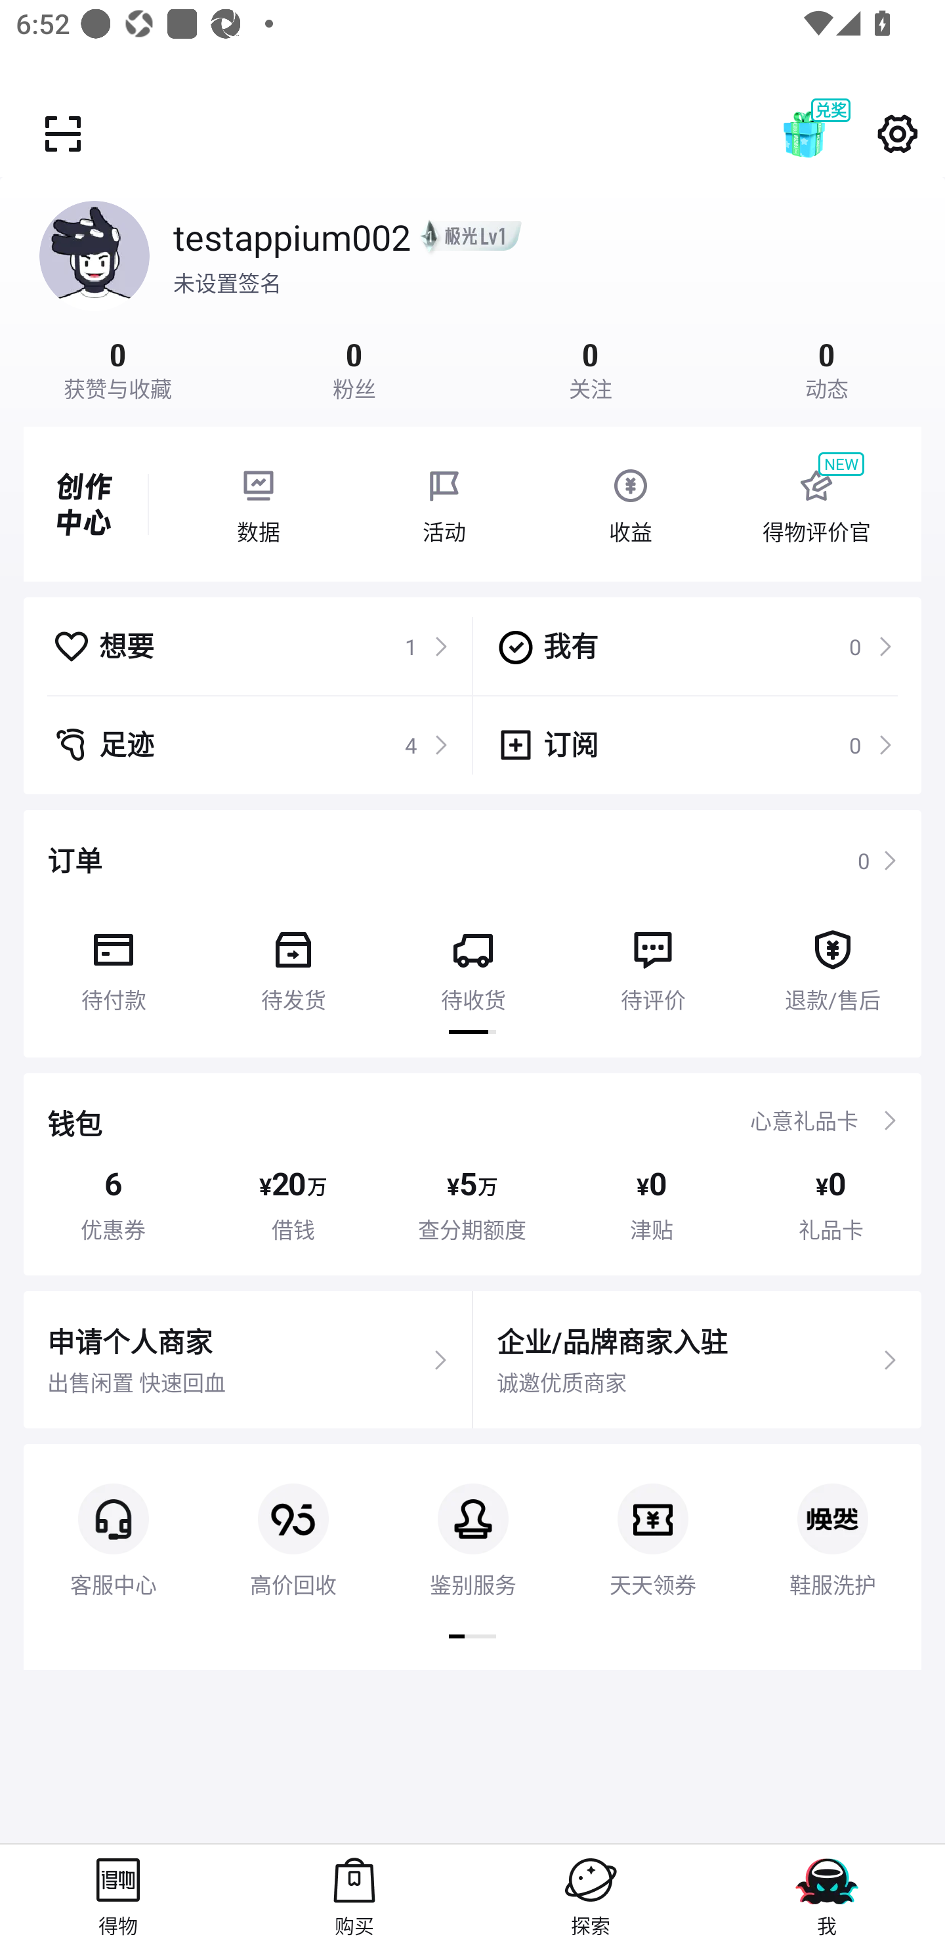  Describe the element at coordinates (354, 1893) in the screenshot. I see `购买` at that location.